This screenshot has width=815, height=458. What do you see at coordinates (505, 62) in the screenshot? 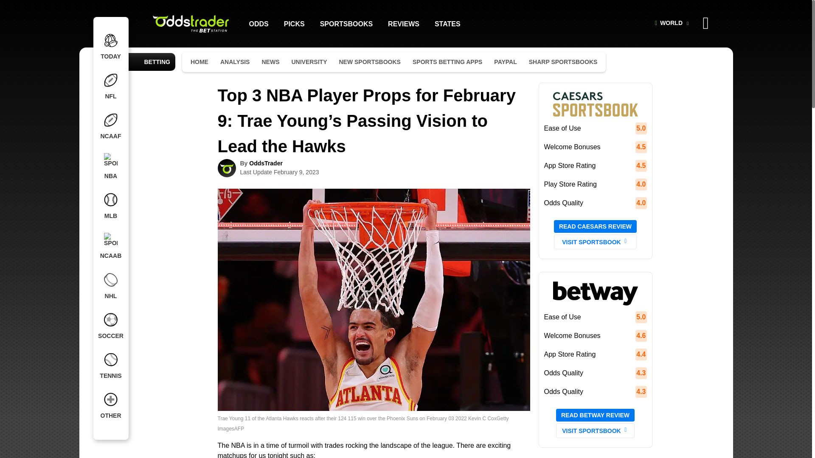
I see `PAYPAL` at bounding box center [505, 62].